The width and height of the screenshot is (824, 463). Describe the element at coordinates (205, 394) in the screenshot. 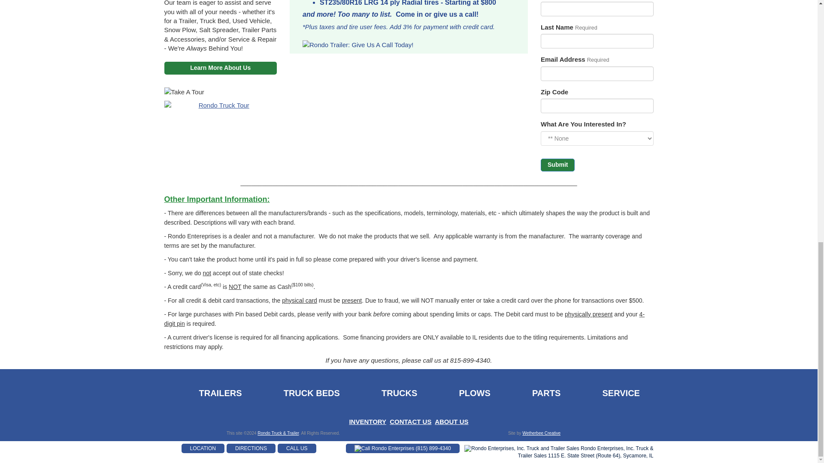

I see `Trailers` at that location.